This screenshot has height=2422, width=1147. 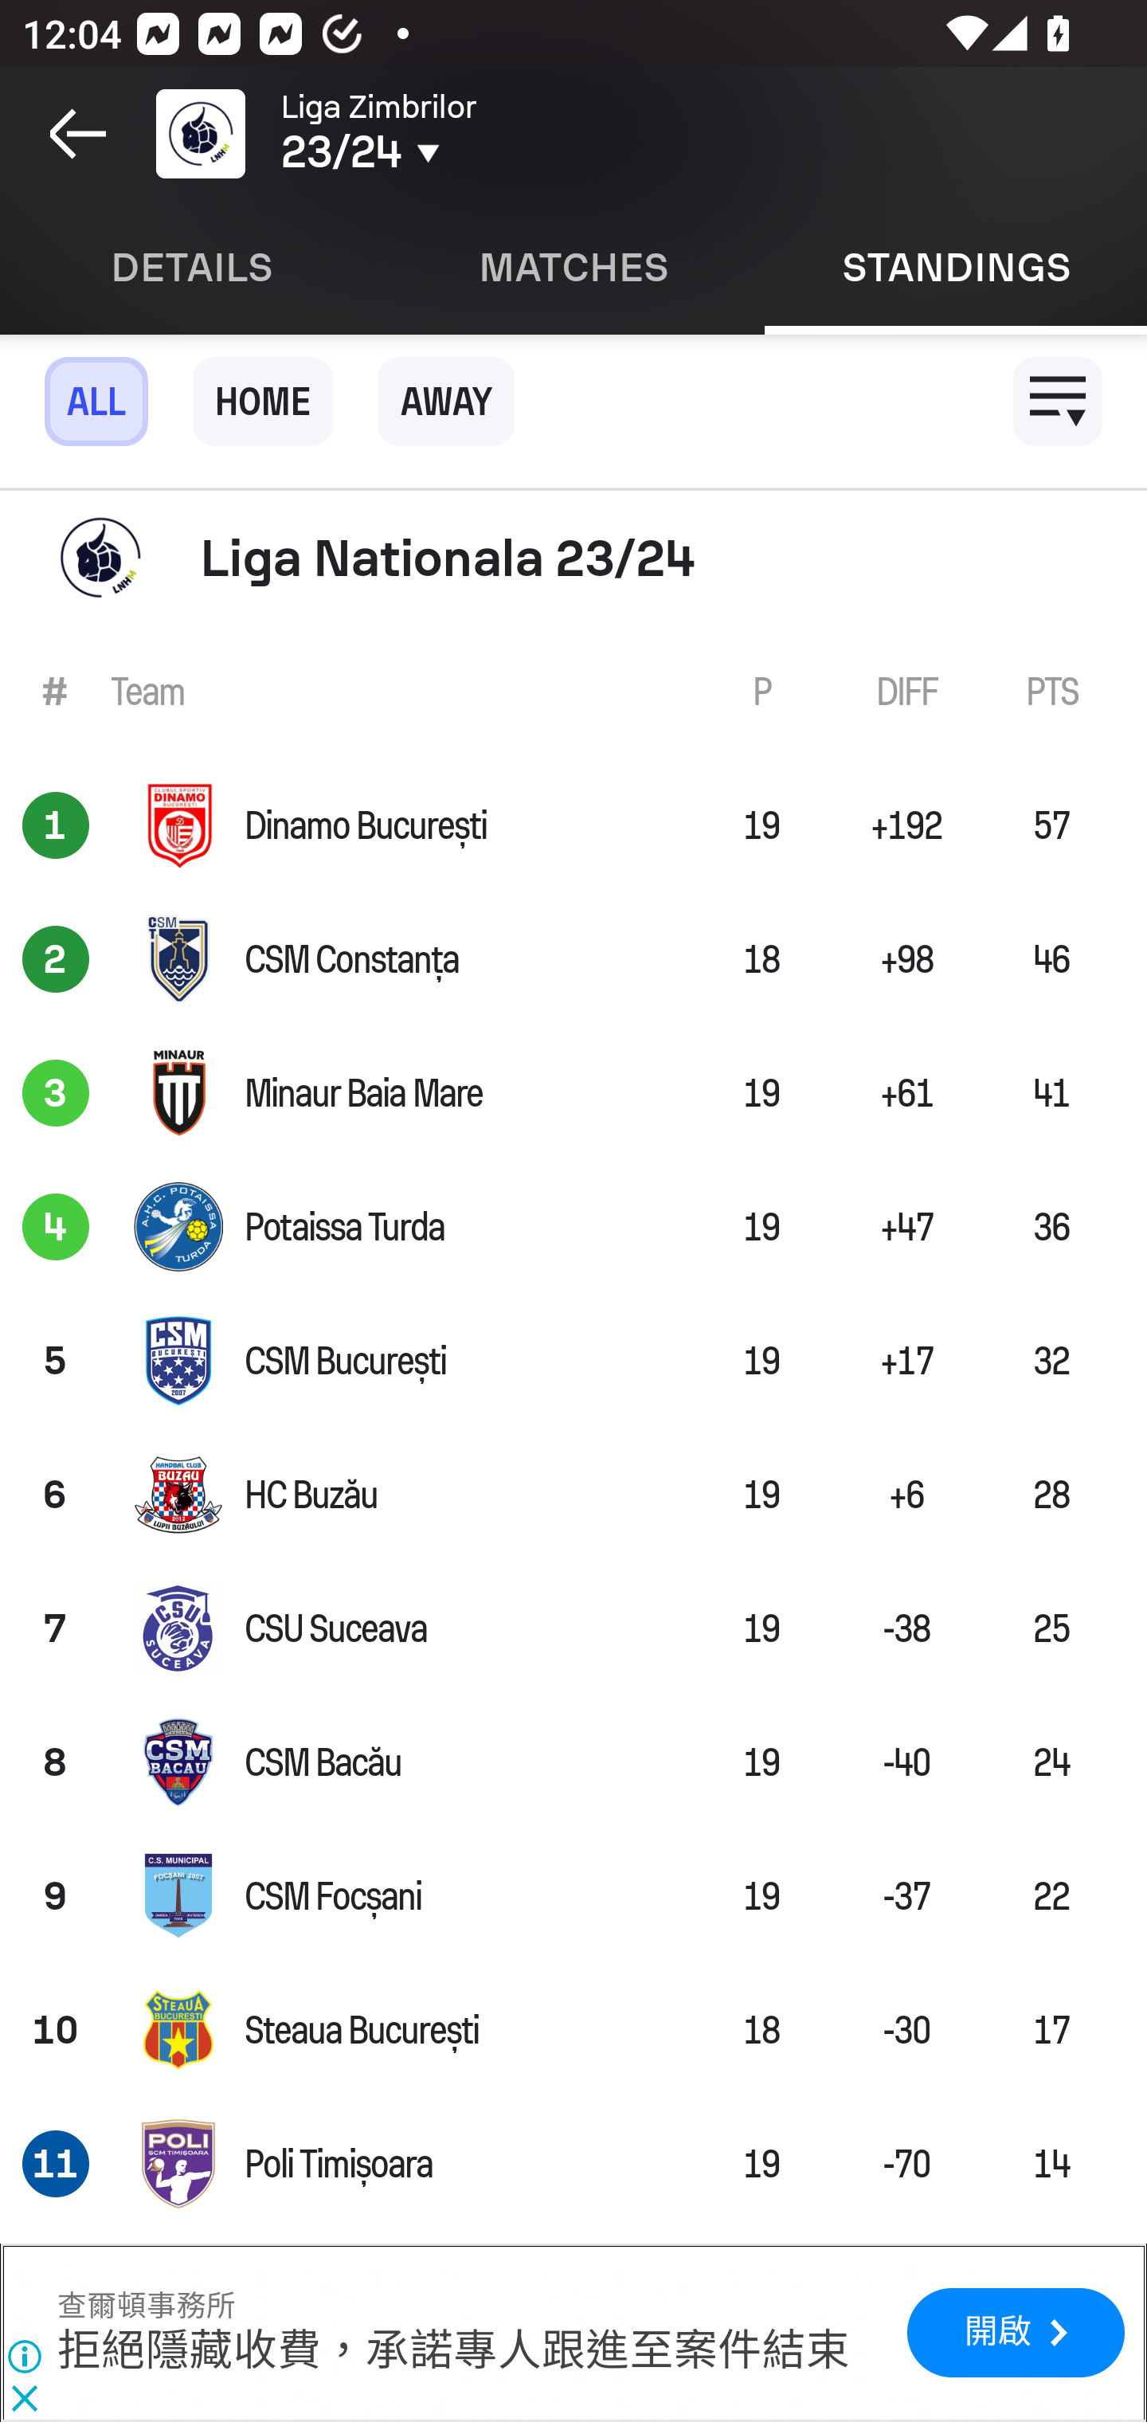 I want to click on Matches MATCHES, so click(x=573, y=268).